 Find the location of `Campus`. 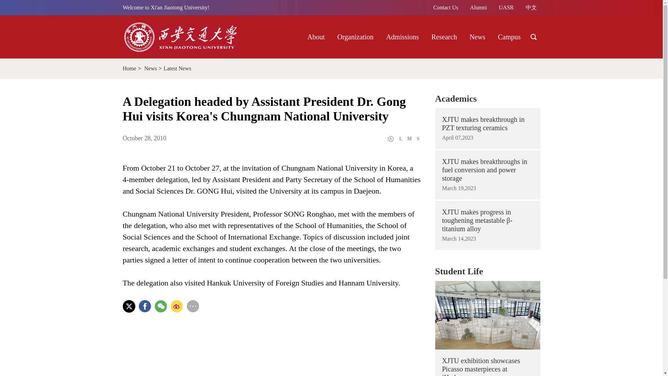

Campus is located at coordinates (509, 37).